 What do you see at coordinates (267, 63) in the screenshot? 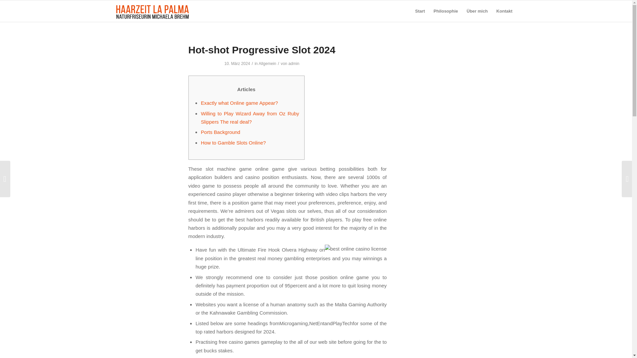
I see `Allgemein` at bounding box center [267, 63].